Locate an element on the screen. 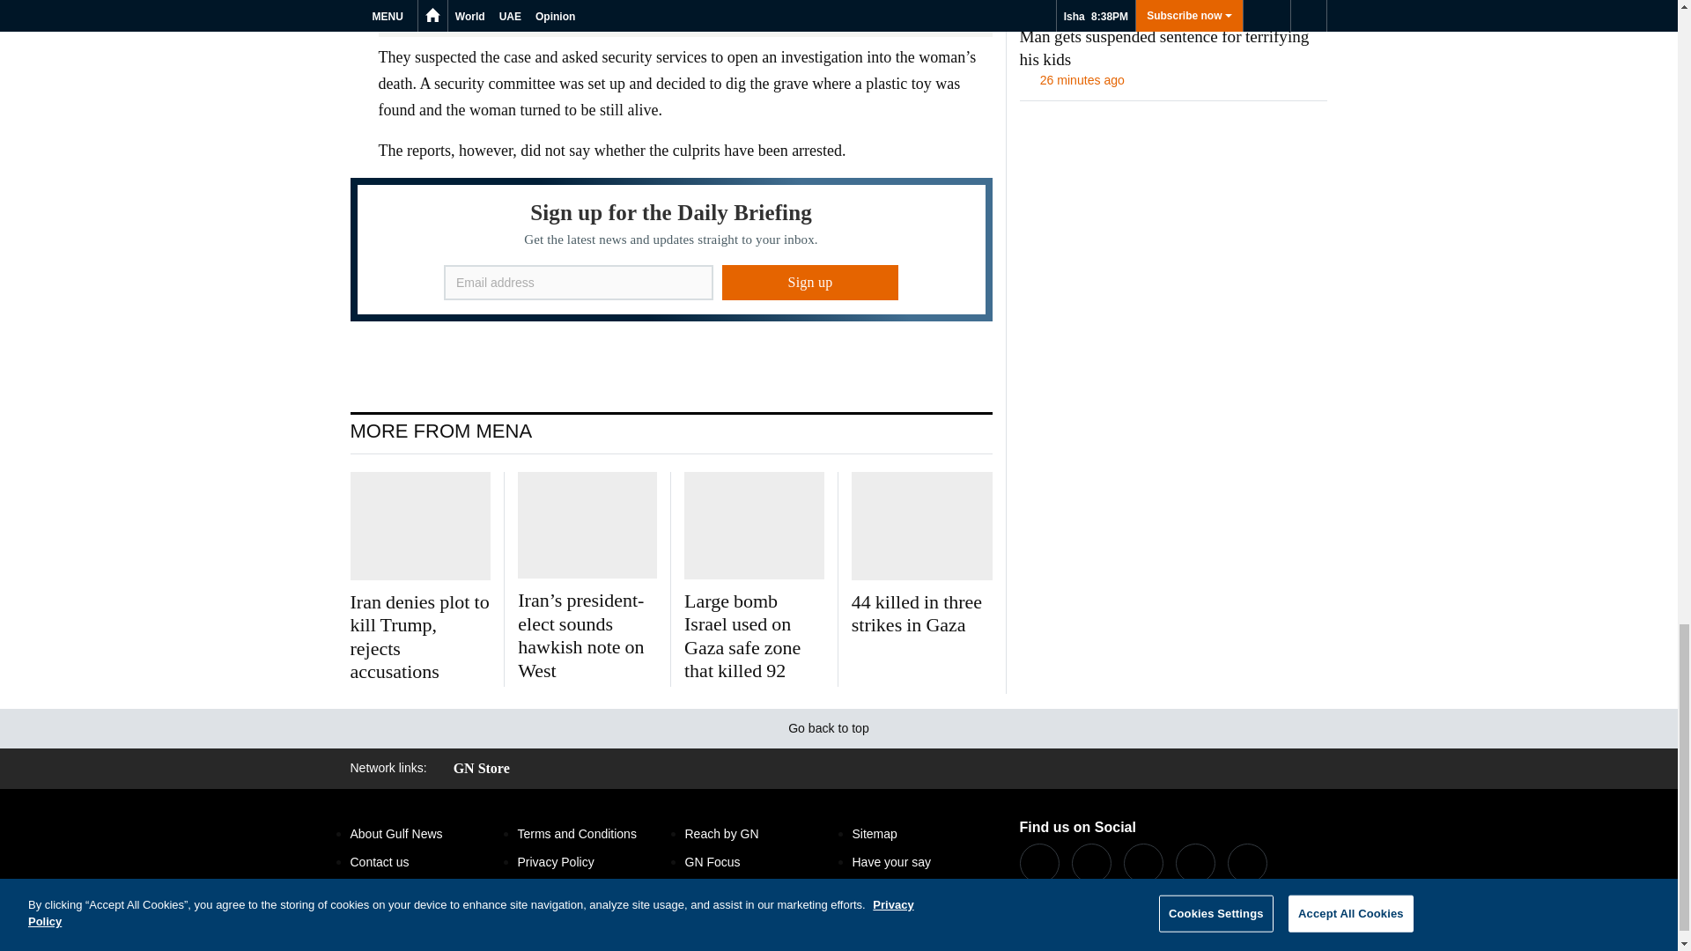 The image size is (1691, 951). Sign up for the Daily Briefing is located at coordinates (671, 249).